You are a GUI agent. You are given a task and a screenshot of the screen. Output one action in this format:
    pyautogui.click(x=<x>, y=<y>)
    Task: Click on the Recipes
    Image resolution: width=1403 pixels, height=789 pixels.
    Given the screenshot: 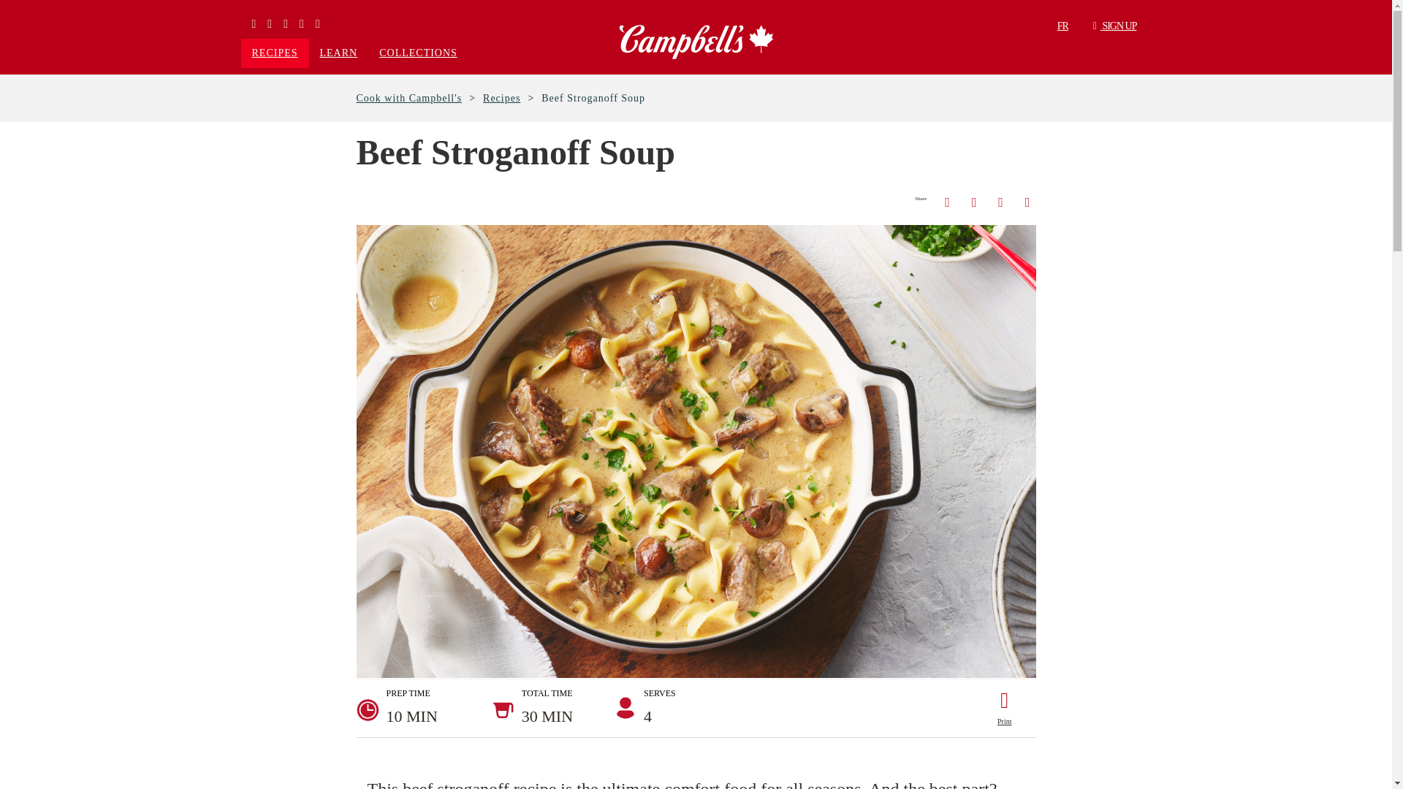 What is the action you would take?
    pyautogui.click(x=501, y=98)
    